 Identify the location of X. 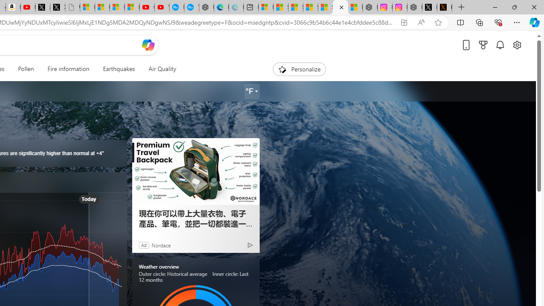
(58, 8).